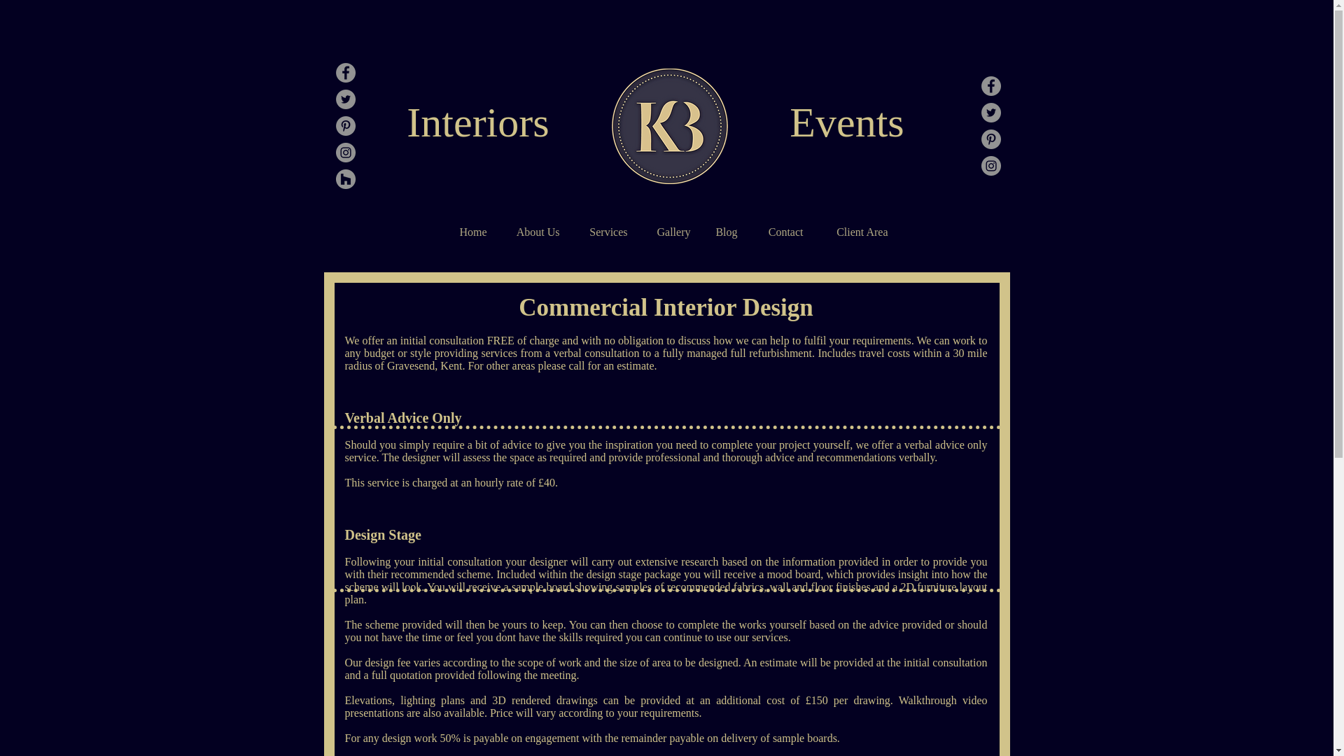 The image size is (1344, 756). What do you see at coordinates (533, 232) in the screenshot?
I see `About Us` at bounding box center [533, 232].